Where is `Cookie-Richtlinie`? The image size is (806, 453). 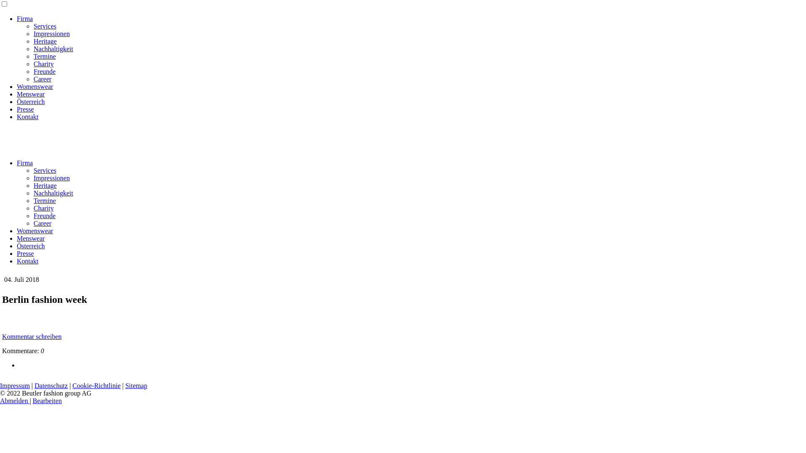 Cookie-Richtlinie is located at coordinates (97, 386).